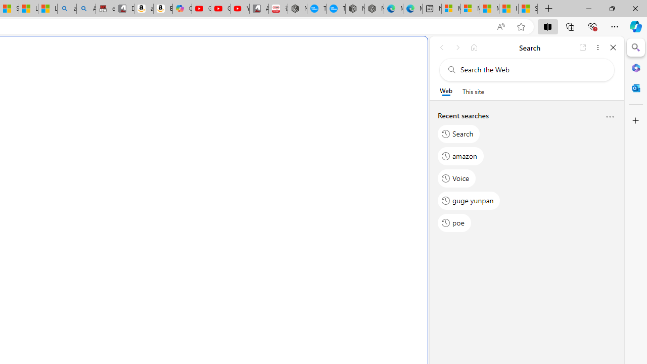  What do you see at coordinates (469, 200) in the screenshot?
I see `guge yunpan` at bounding box center [469, 200].